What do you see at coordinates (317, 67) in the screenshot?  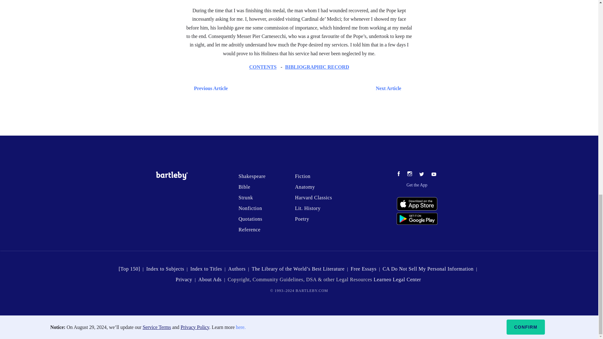 I see `BIBLIOGRAPHIC RECORD` at bounding box center [317, 67].